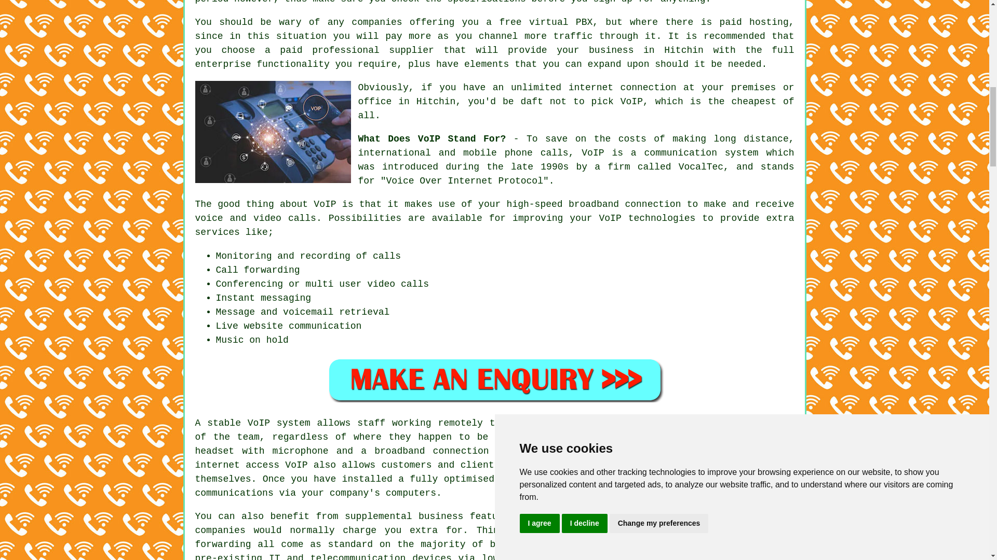  What do you see at coordinates (259, 423) in the screenshot?
I see `VoIP` at bounding box center [259, 423].